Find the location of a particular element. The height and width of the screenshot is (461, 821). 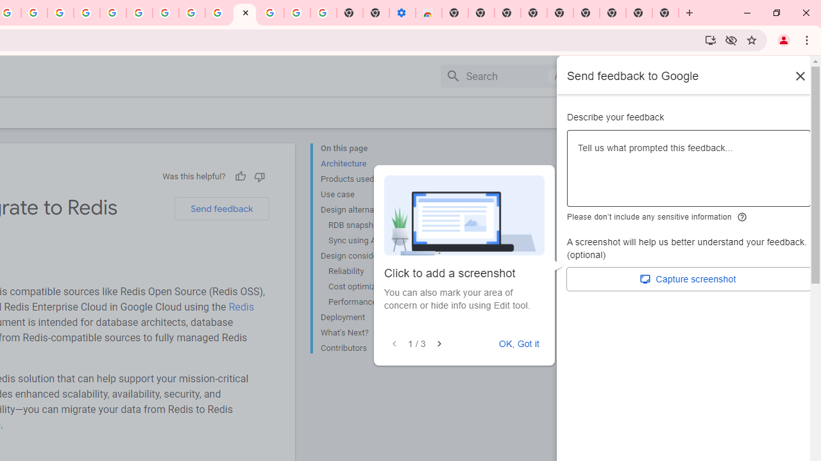

Google Account Help is located at coordinates (140, 13).